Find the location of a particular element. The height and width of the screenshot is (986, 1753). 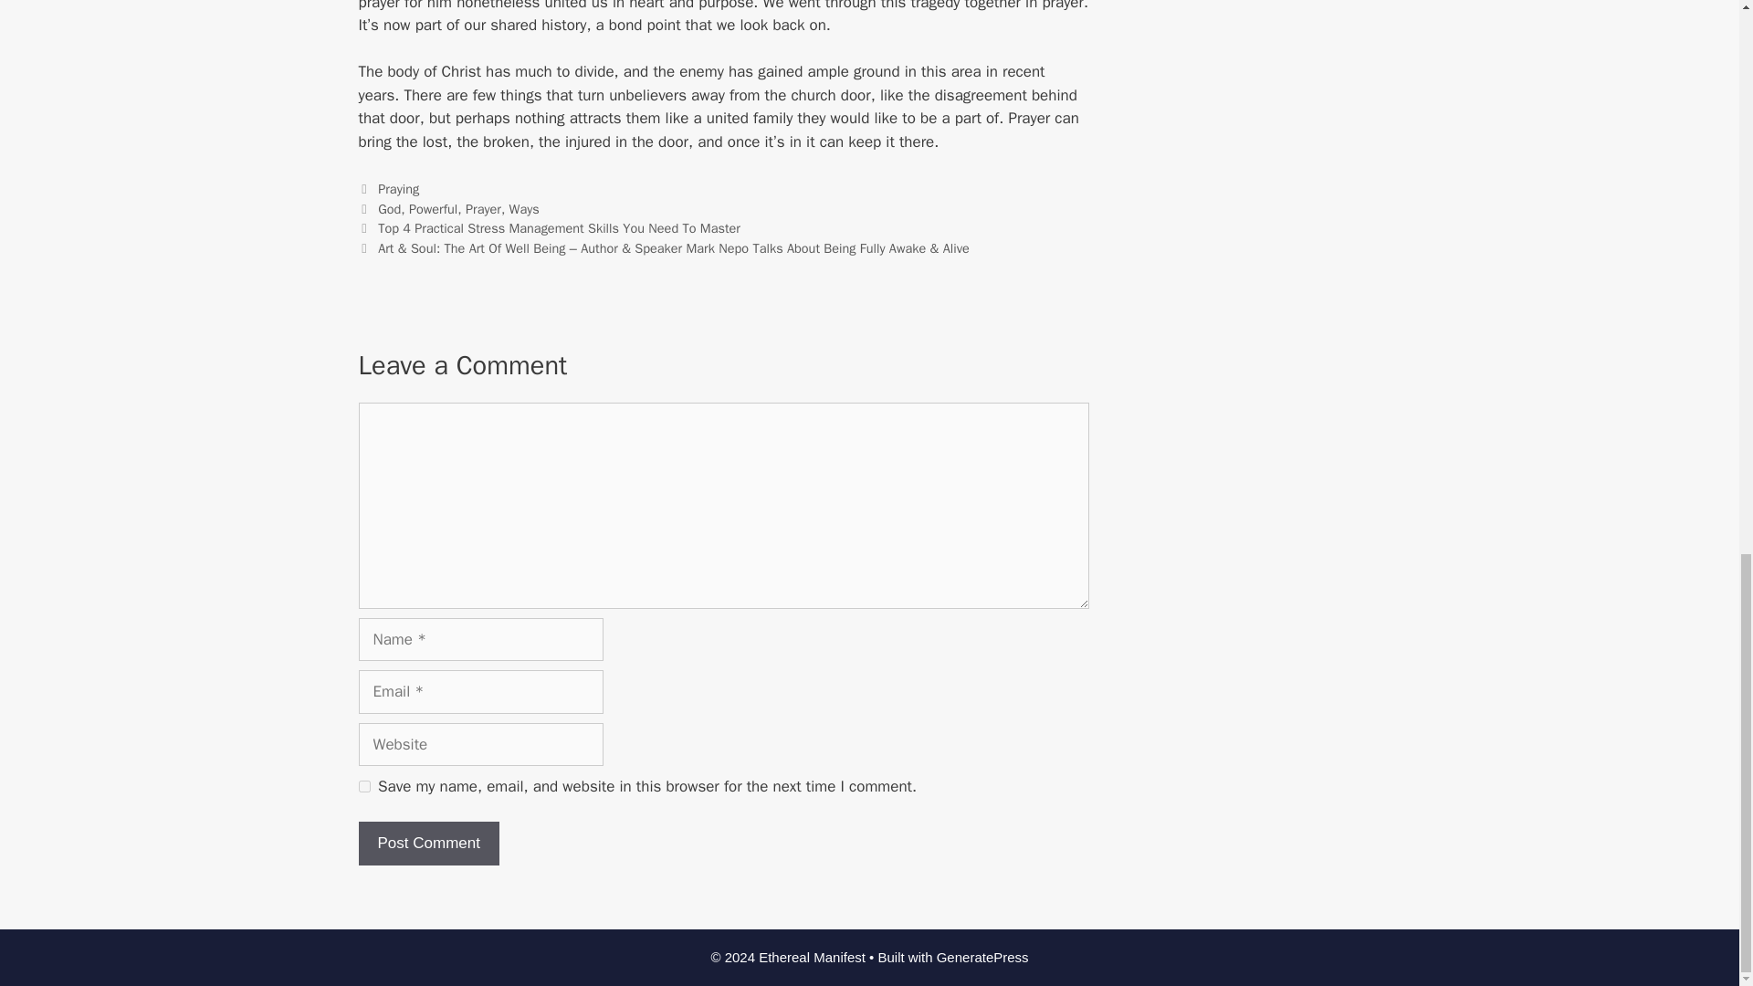

Top 4 Practical Stress Management Skills You Need To Master is located at coordinates (559, 228).